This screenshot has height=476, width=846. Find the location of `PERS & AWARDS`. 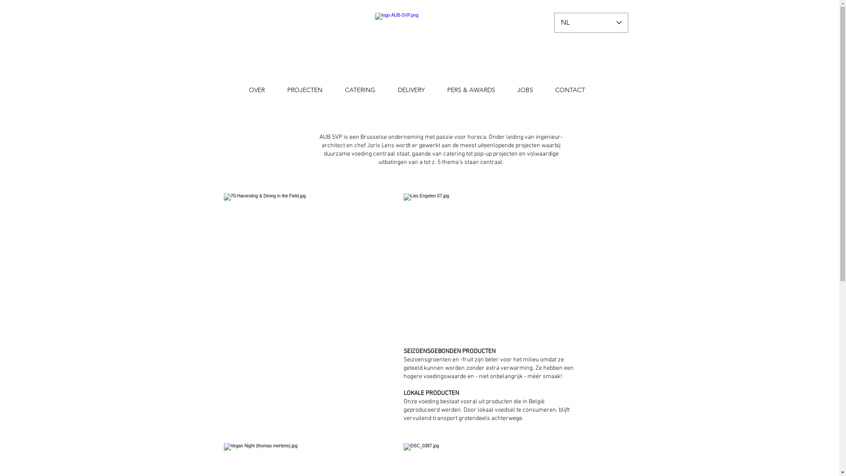

PERS & AWARDS is located at coordinates (471, 90).